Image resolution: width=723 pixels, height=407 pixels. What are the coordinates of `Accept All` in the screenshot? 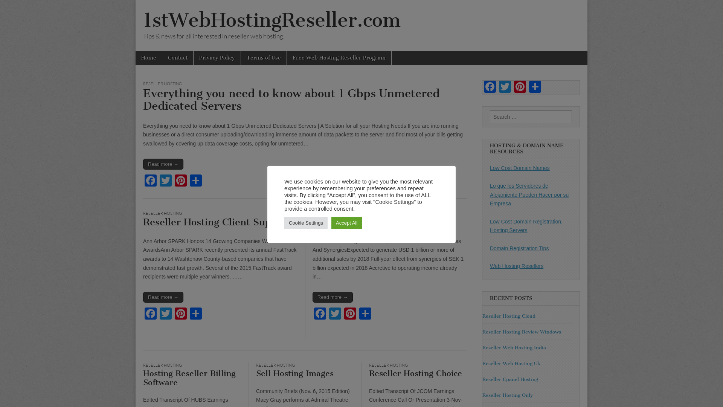 It's located at (346, 223).